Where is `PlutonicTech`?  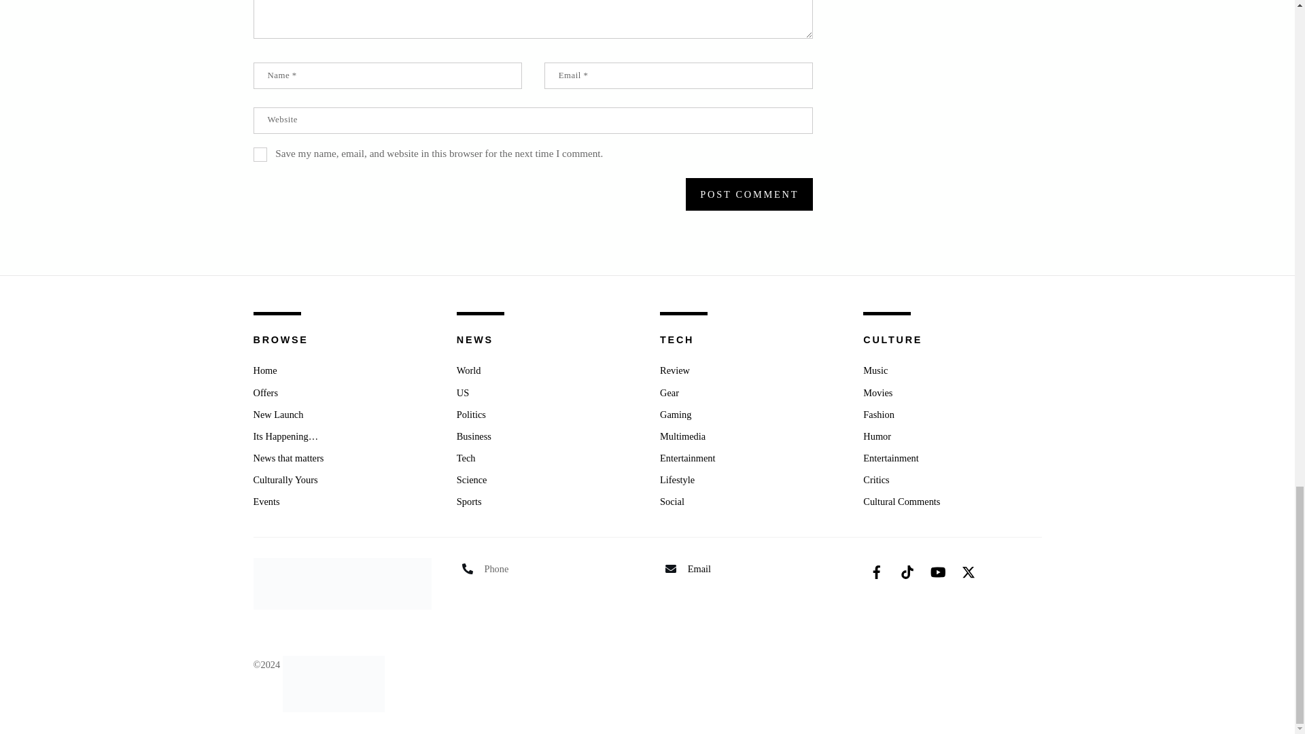
PlutonicTech is located at coordinates (334, 665).